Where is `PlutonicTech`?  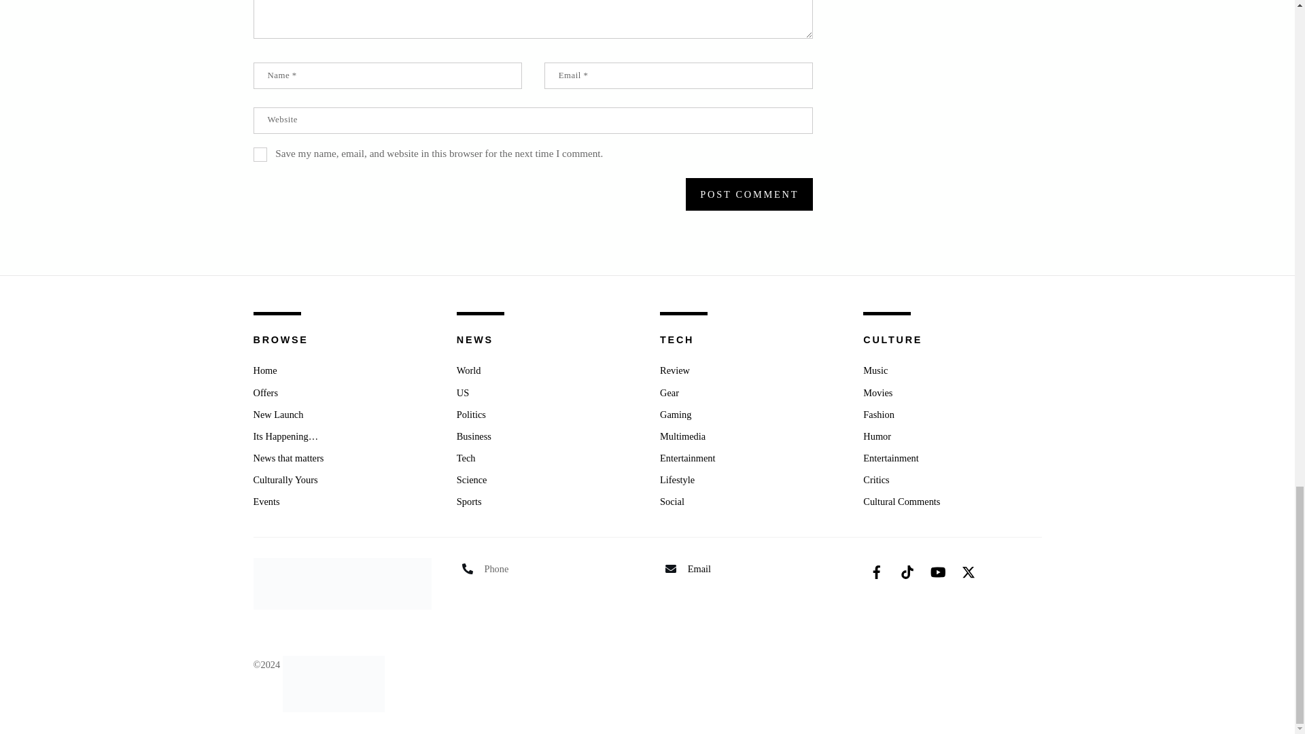
PlutonicTech is located at coordinates (334, 665).